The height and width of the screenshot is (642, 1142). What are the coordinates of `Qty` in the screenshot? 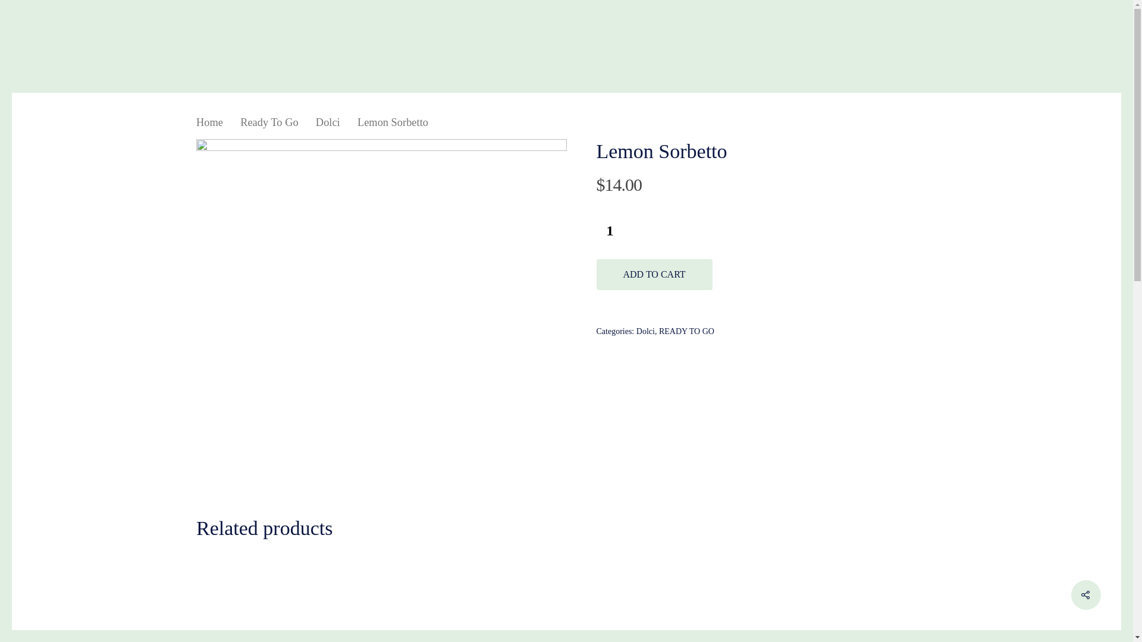 It's located at (610, 231).